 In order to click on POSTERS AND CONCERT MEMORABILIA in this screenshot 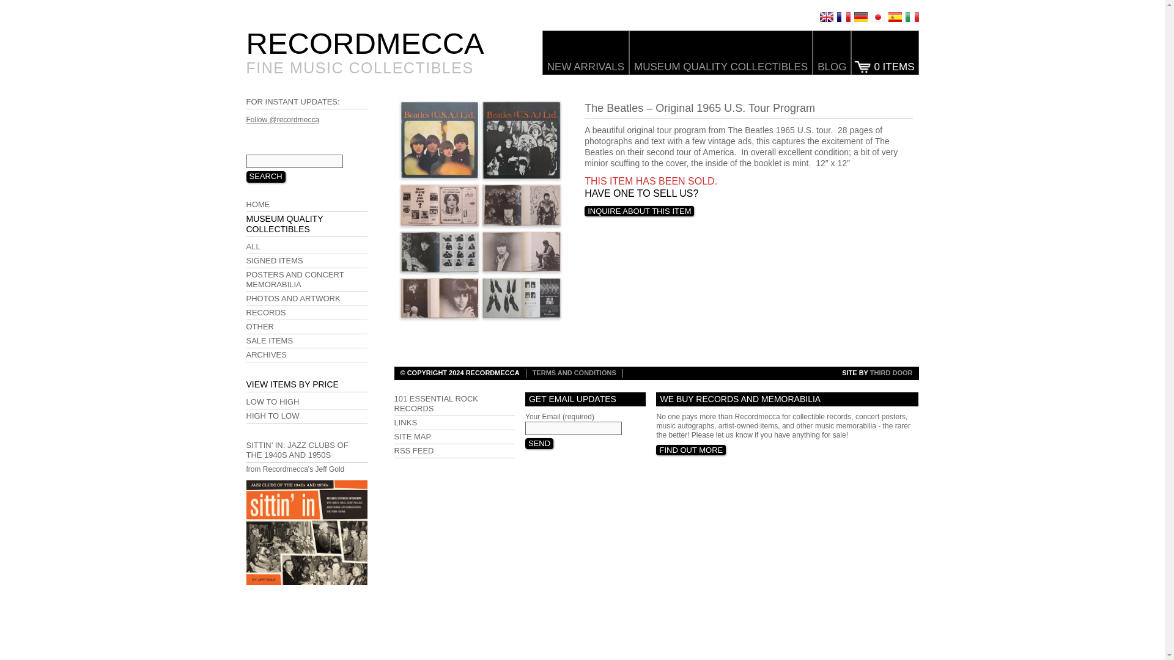, I will do `click(306, 280)`.